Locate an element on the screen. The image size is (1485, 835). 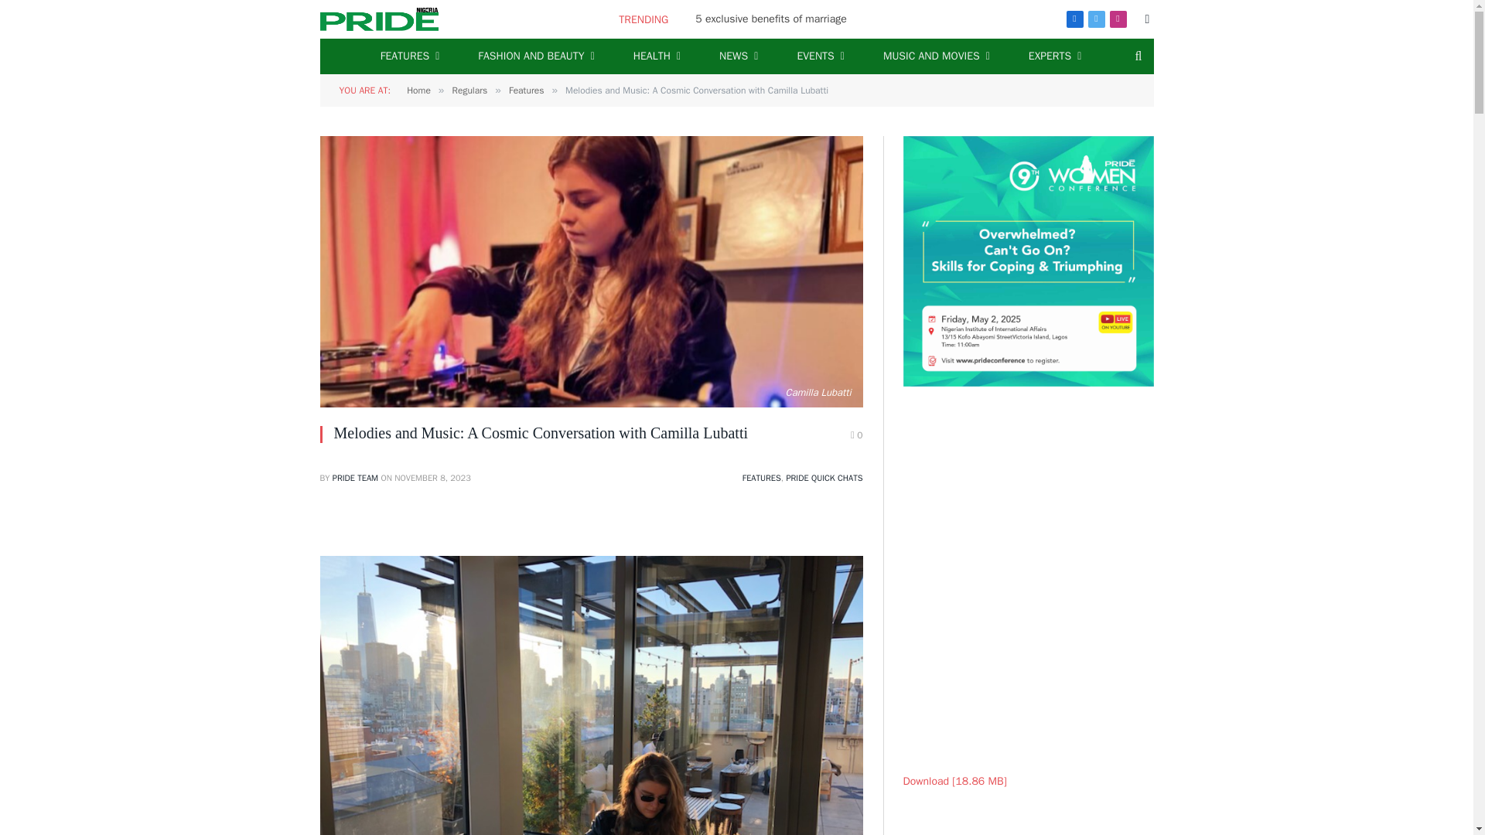
Switch to Dark Design - easier on eyes. is located at coordinates (1146, 19).